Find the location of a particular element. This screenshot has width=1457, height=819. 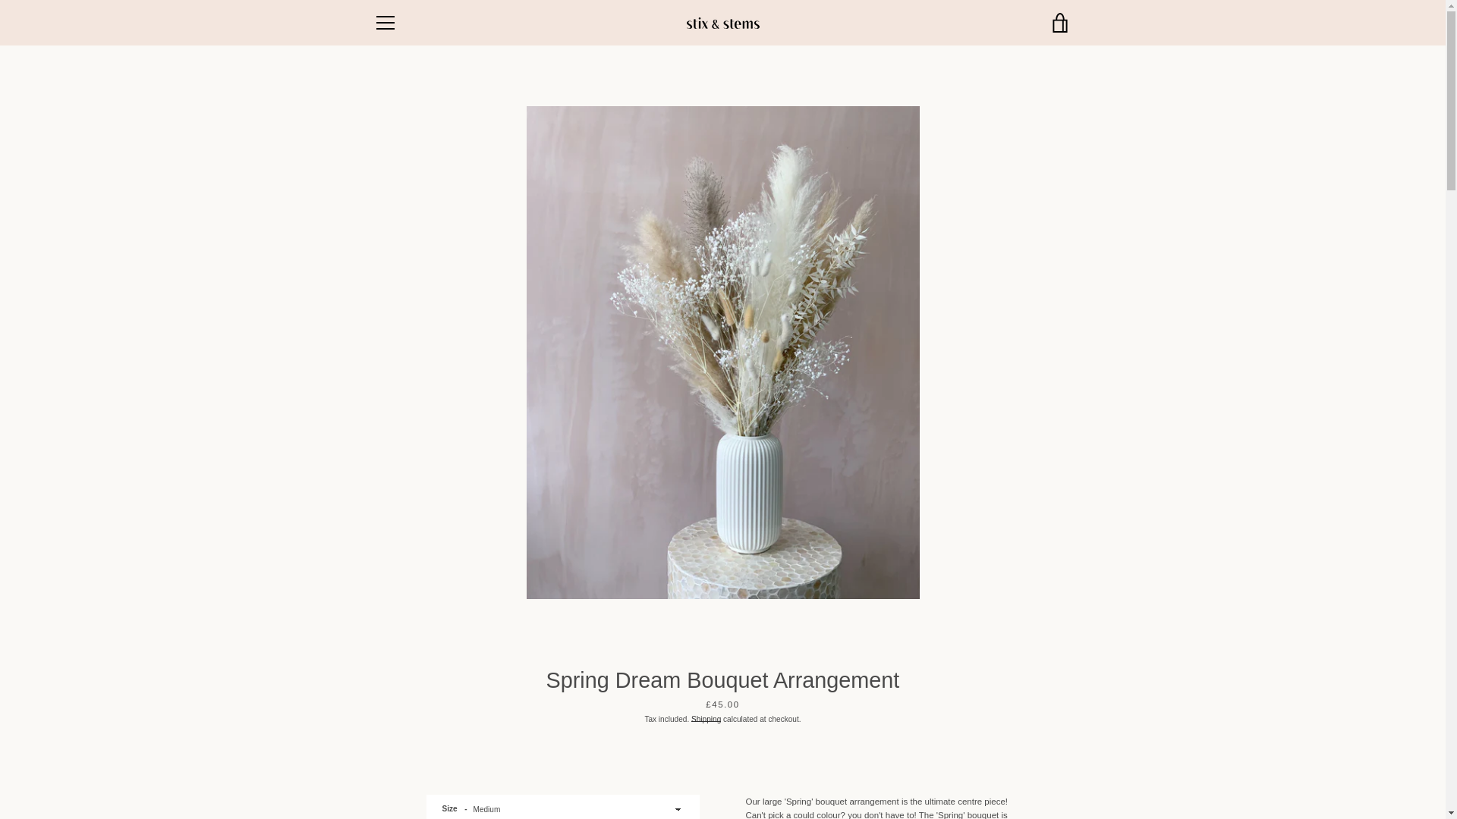

PayPal is located at coordinates (954, 778).